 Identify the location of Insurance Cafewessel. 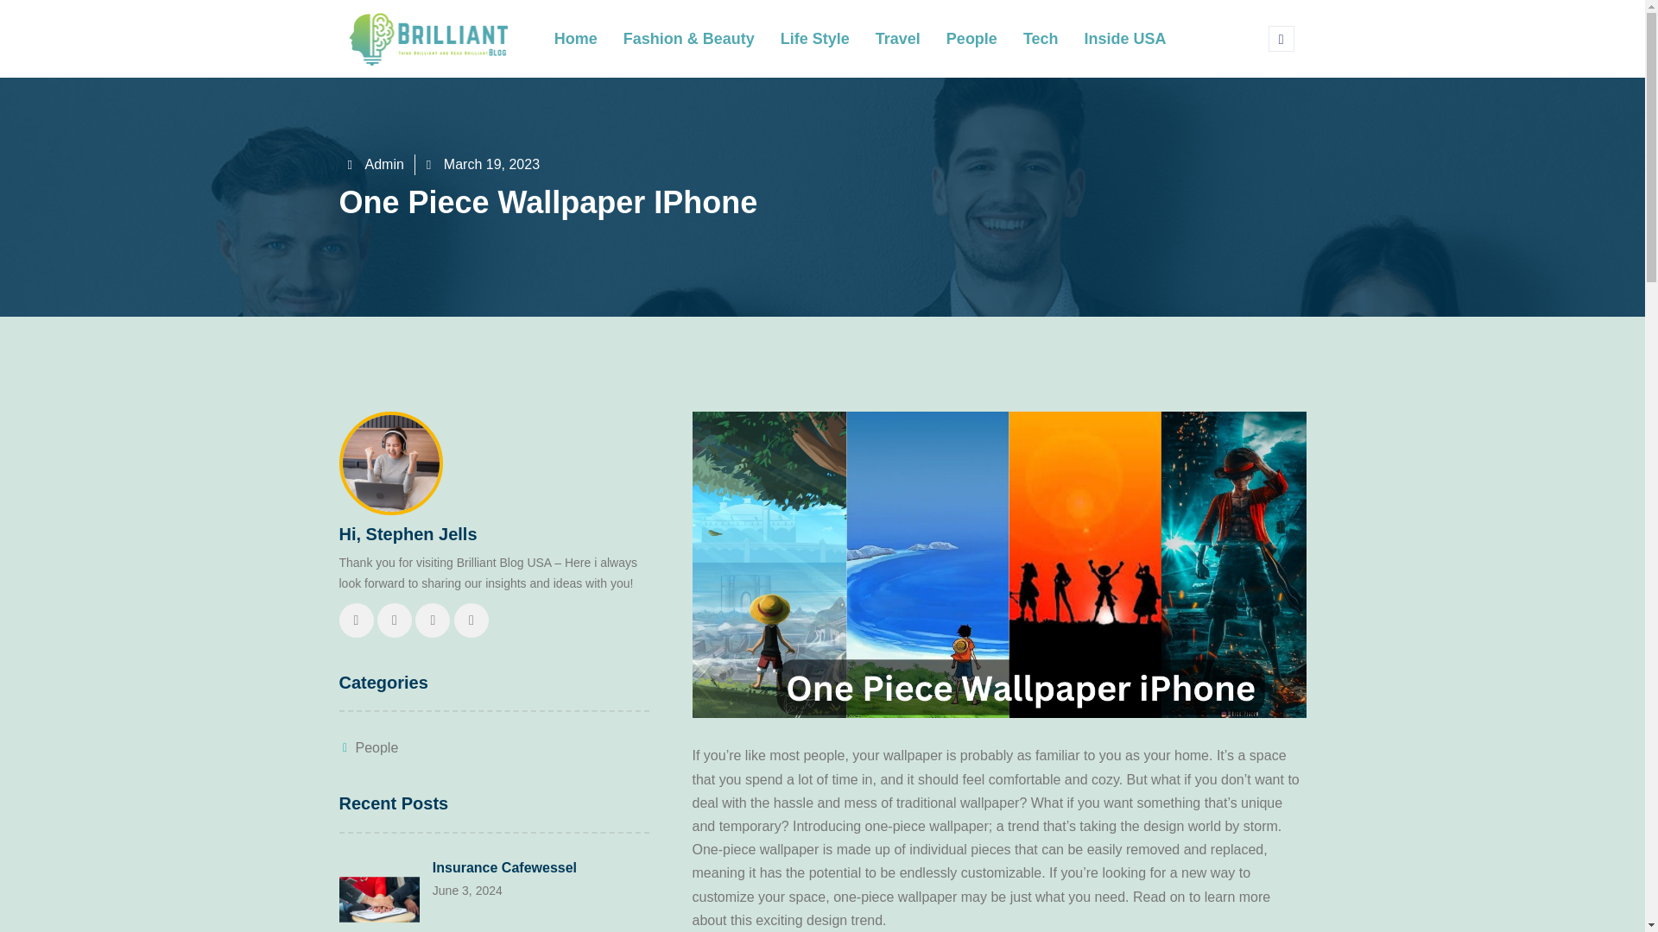
(504, 867).